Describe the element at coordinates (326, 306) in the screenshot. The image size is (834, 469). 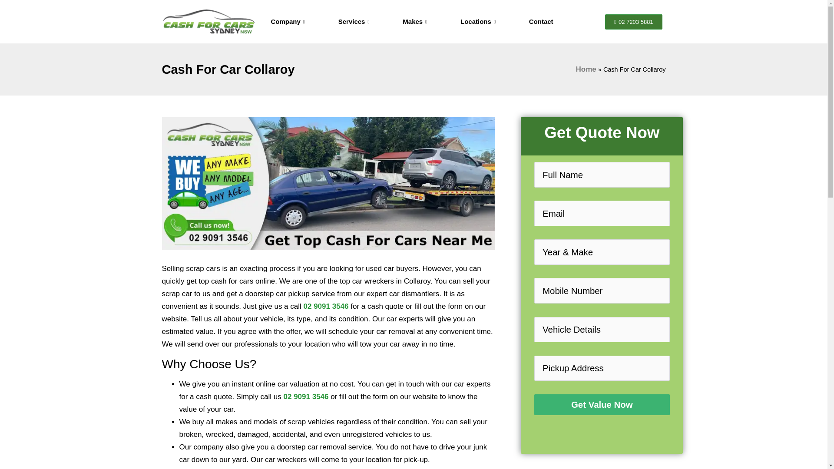
I see `02 9091 3546` at that location.